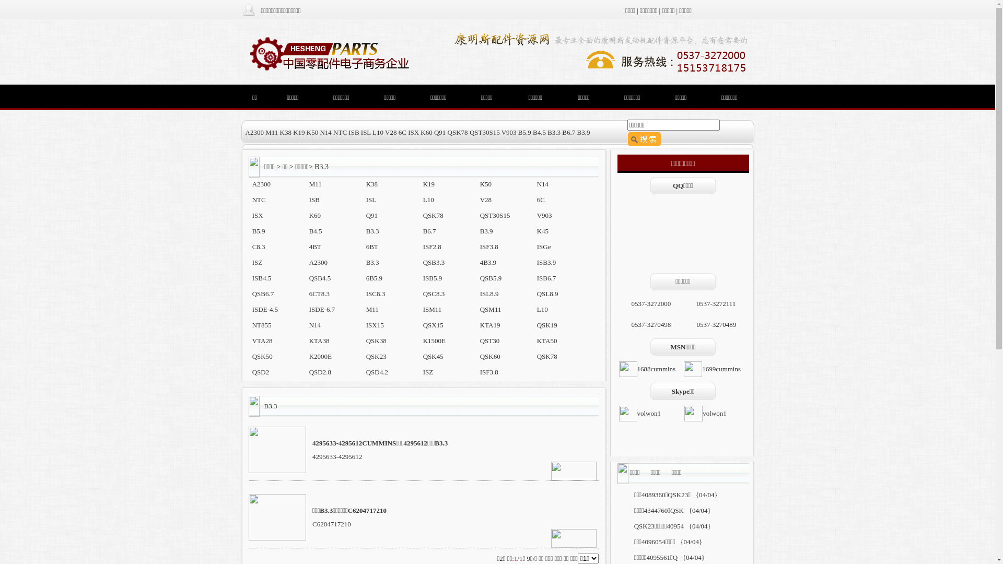 The height and width of the screenshot is (564, 1003). Describe the element at coordinates (486, 184) in the screenshot. I see `K50` at that location.